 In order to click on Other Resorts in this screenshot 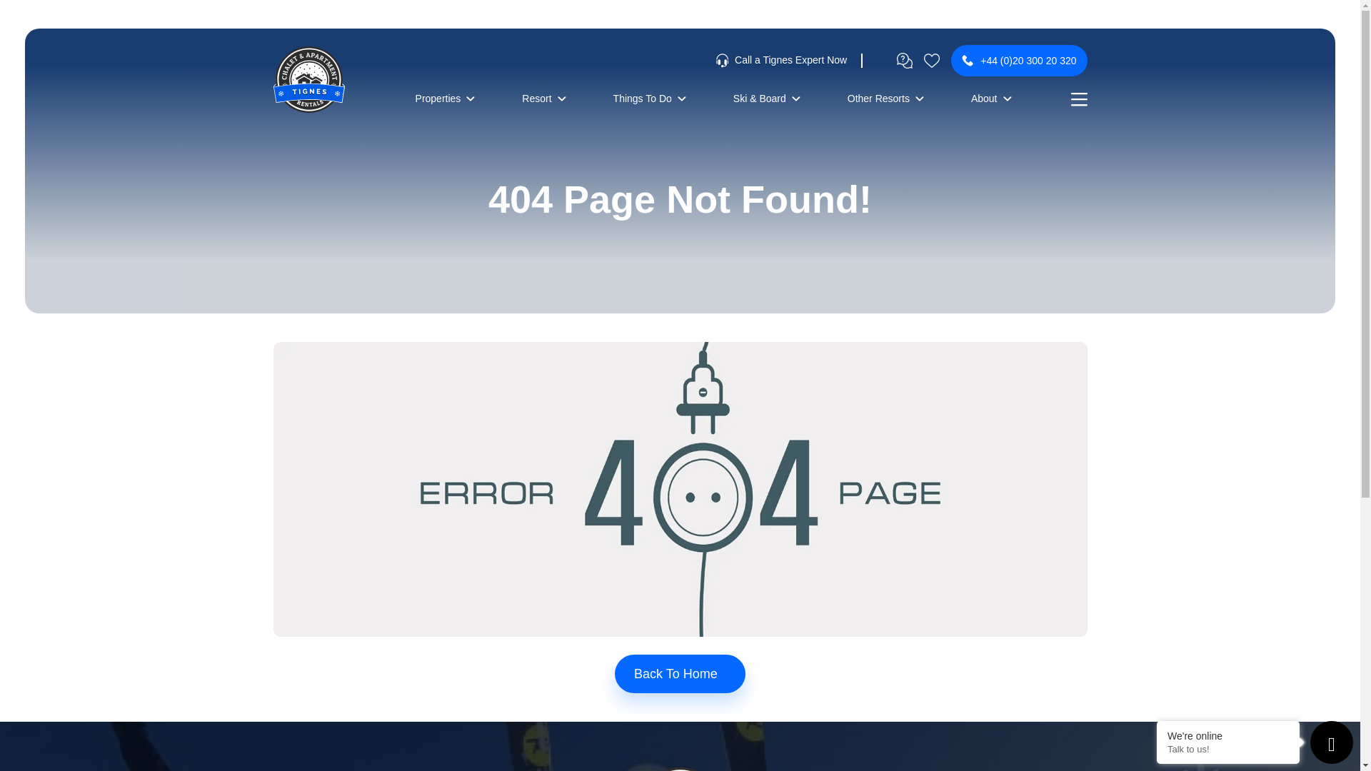, I will do `click(885, 99)`.